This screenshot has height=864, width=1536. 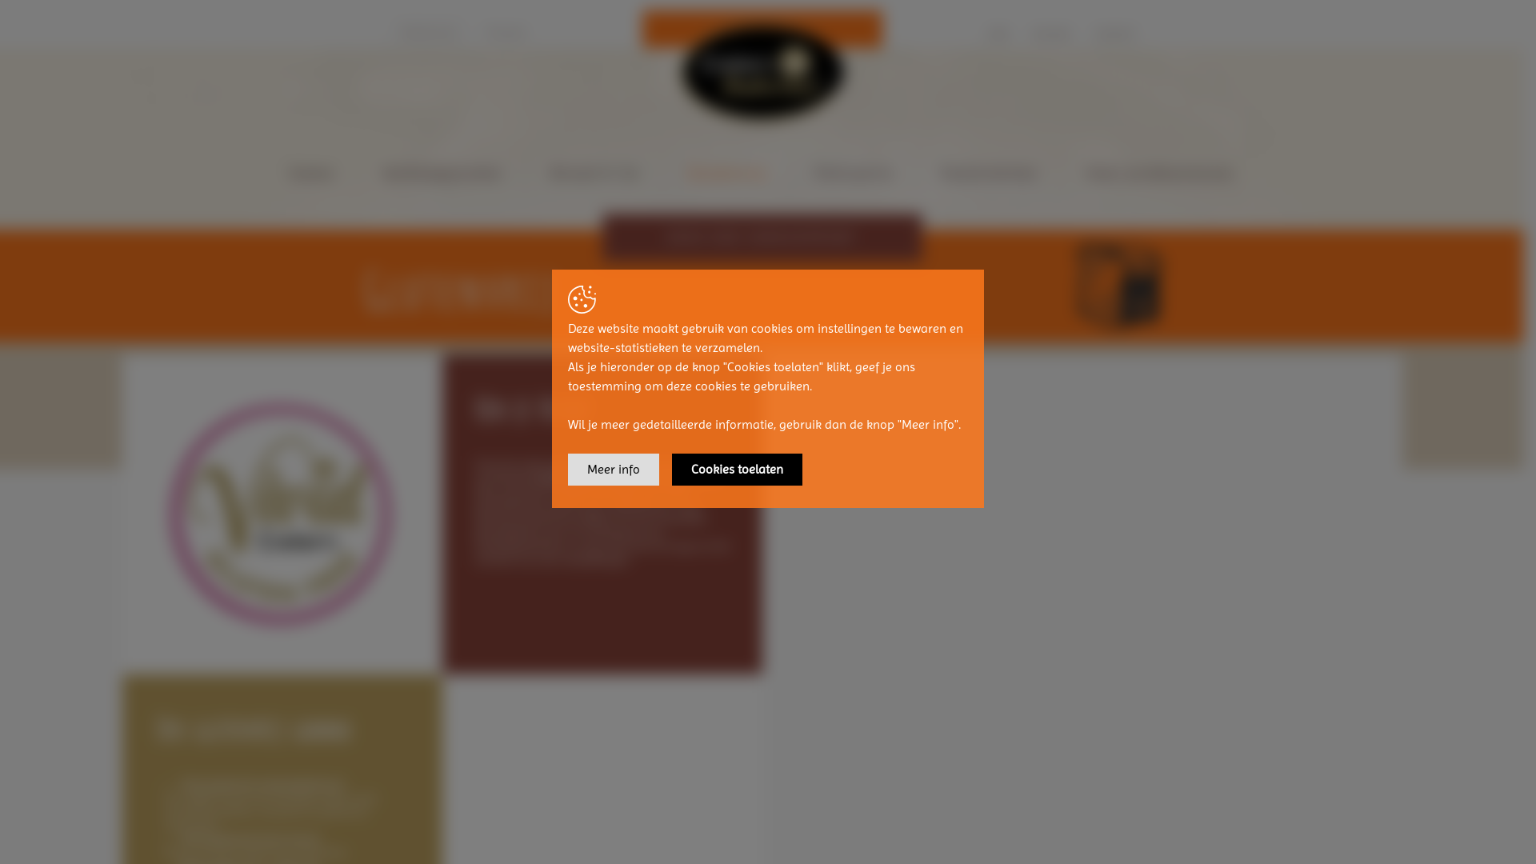 What do you see at coordinates (1161, 173) in the screenshot?
I see `Voor professionals` at bounding box center [1161, 173].